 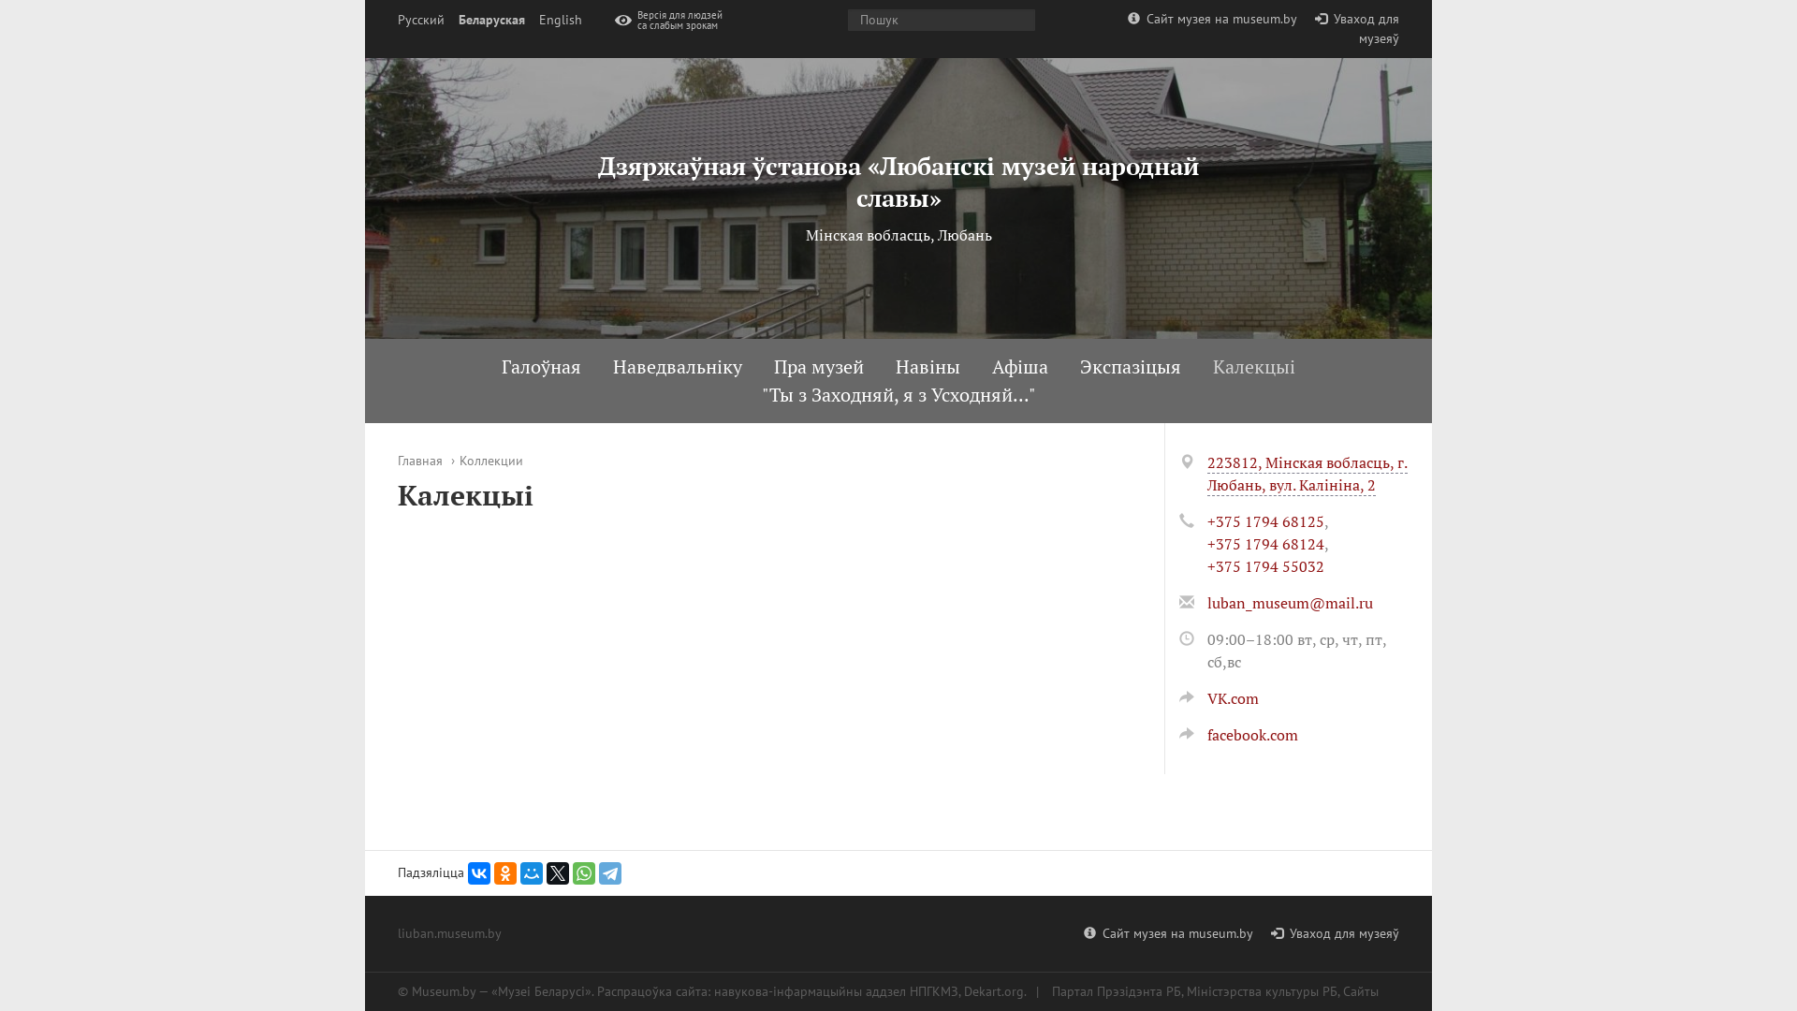 I want to click on +375 1794 68124, so click(x=1265, y=544).